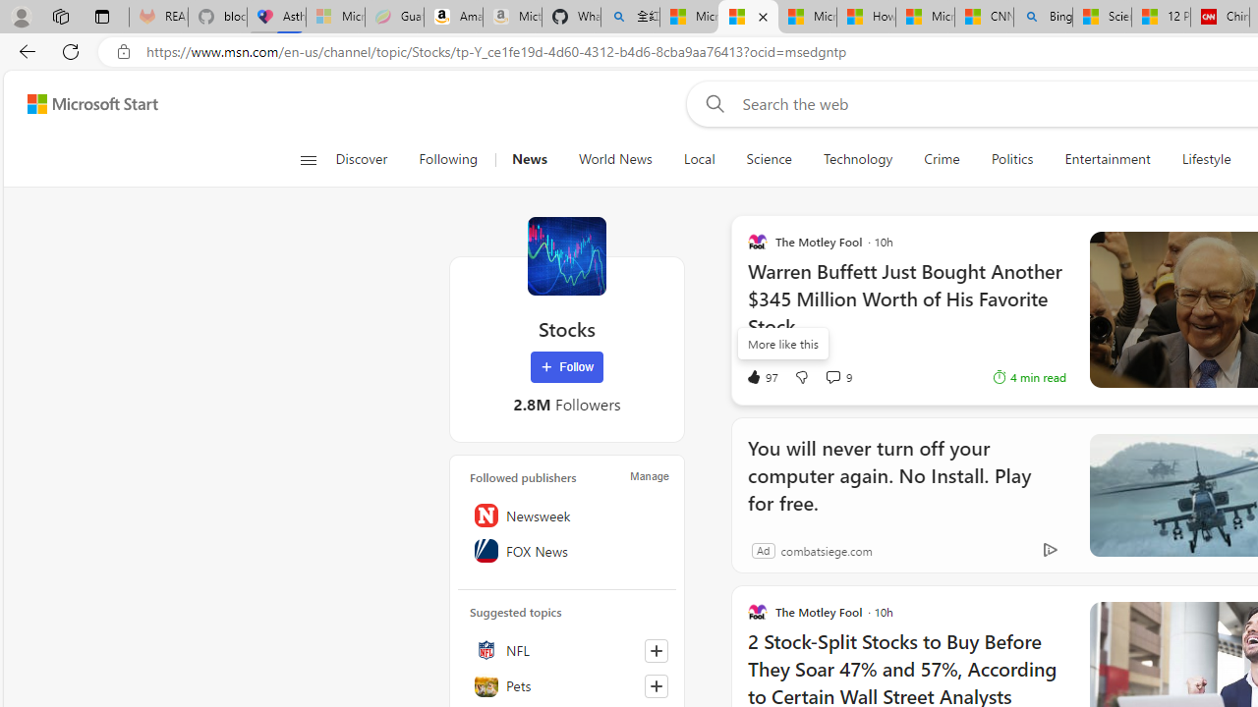 This screenshot has height=707, width=1258. What do you see at coordinates (567, 685) in the screenshot?
I see `Pets` at bounding box center [567, 685].